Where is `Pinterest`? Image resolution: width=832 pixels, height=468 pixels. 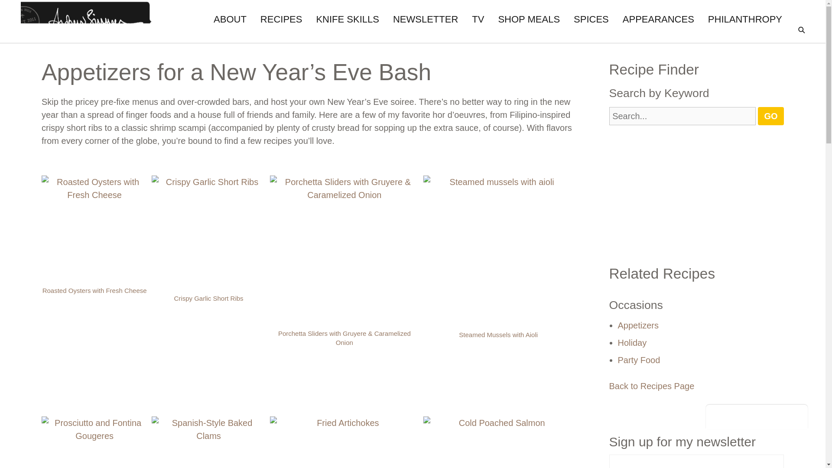 Pinterest is located at coordinates (757, 414).